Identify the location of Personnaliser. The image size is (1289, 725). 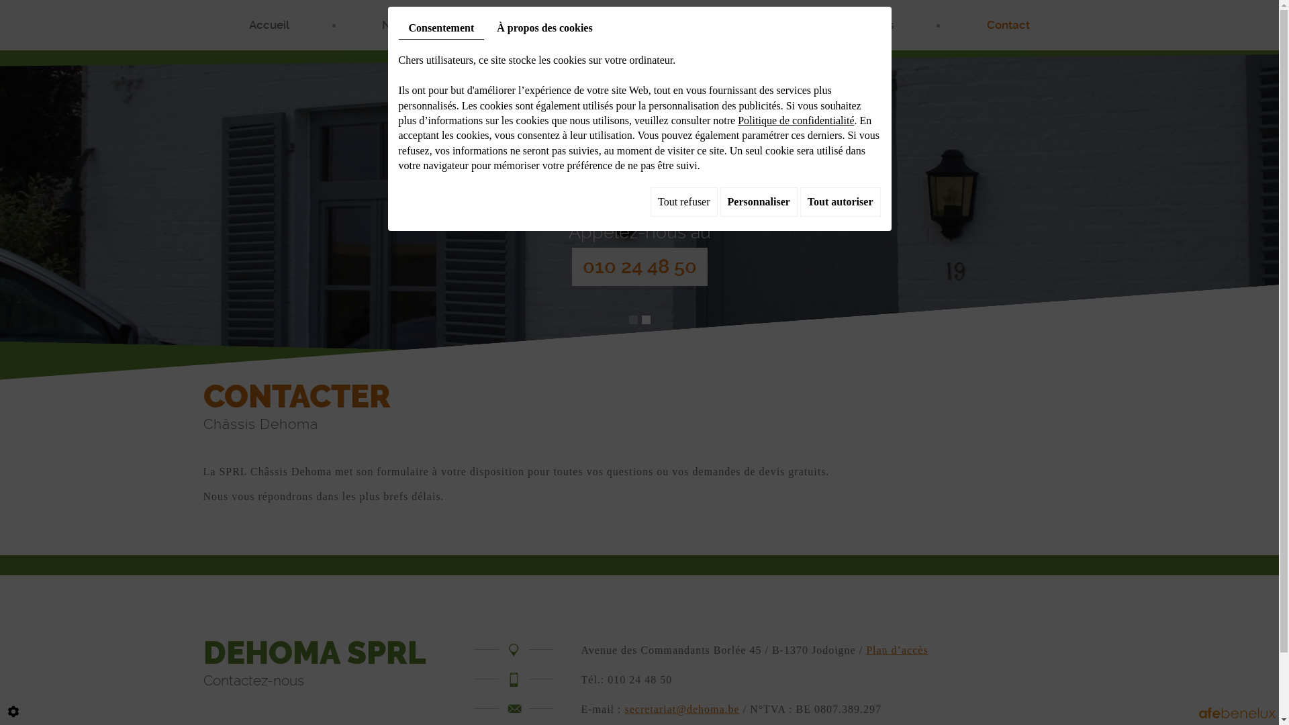
(759, 202).